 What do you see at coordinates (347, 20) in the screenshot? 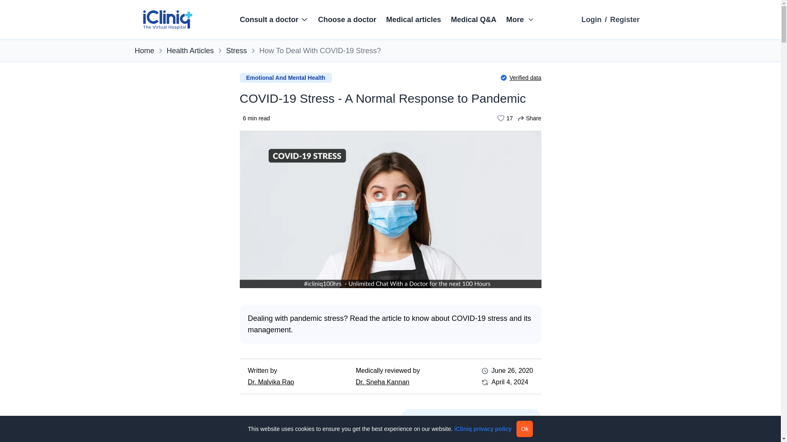
I see `Choose a doctor` at bounding box center [347, 20].